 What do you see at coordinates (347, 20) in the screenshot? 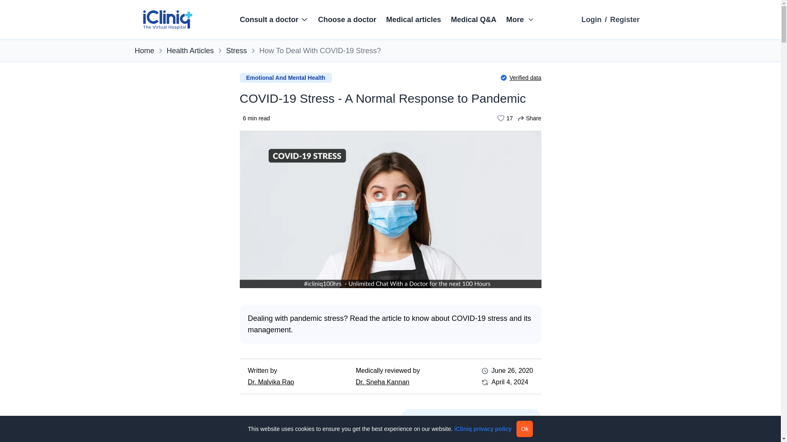
I see `Choose a doctor` at bounding box center [347, 20].